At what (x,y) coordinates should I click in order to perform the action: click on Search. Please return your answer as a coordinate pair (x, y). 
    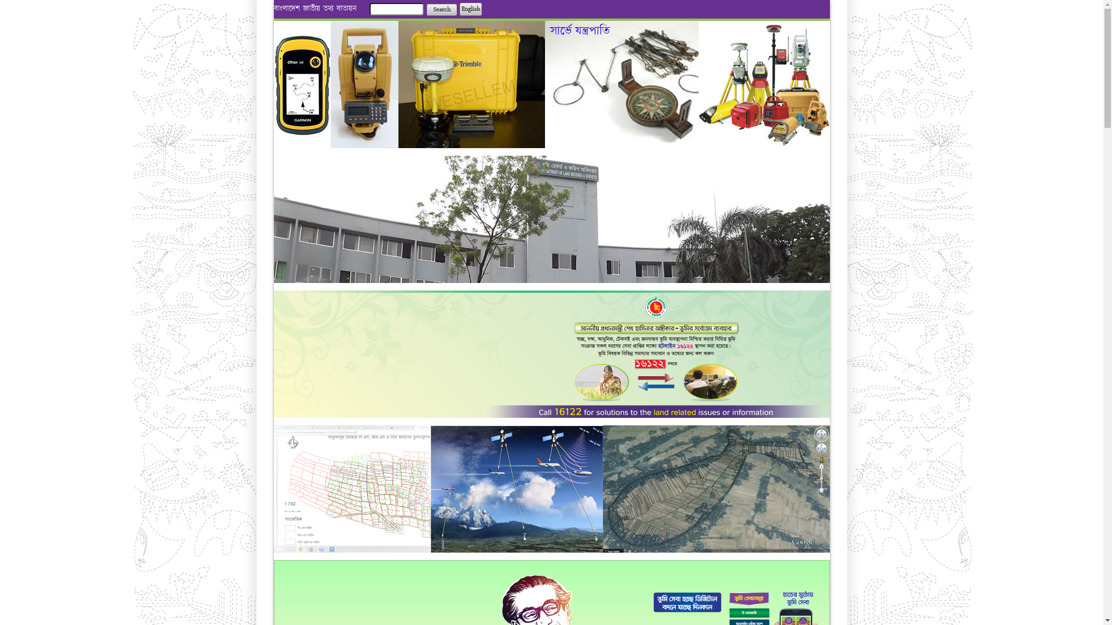
    Looking at the image, I should click on (441, 10).